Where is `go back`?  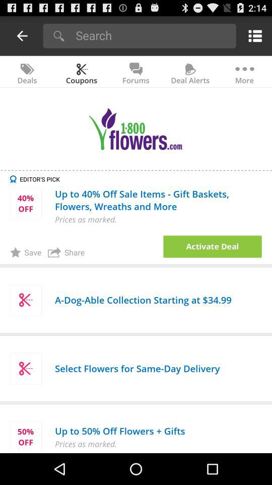
go back is located at coordinates (22, 35).